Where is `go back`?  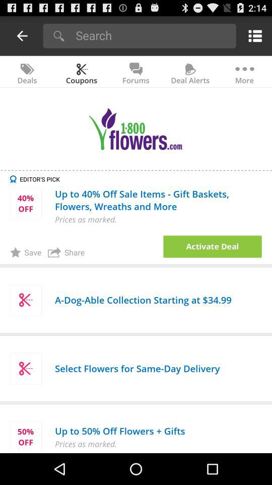
go back is located at coordinates (22, 35).